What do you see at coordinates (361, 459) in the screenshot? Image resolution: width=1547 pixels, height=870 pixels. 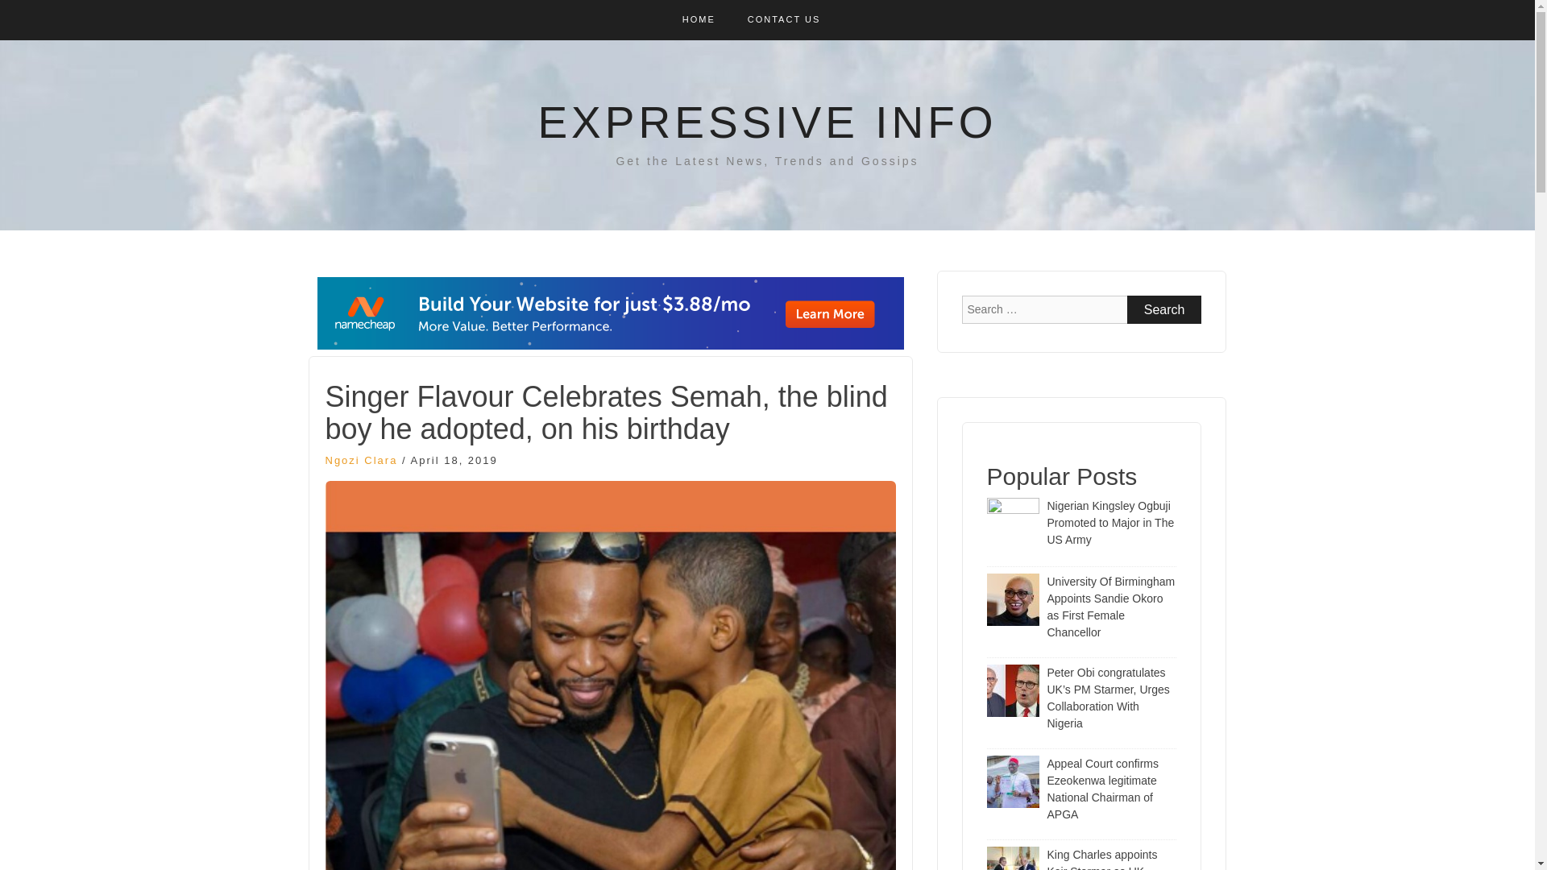 I see `Ngozi Clara` at bounding box center [361, 459].